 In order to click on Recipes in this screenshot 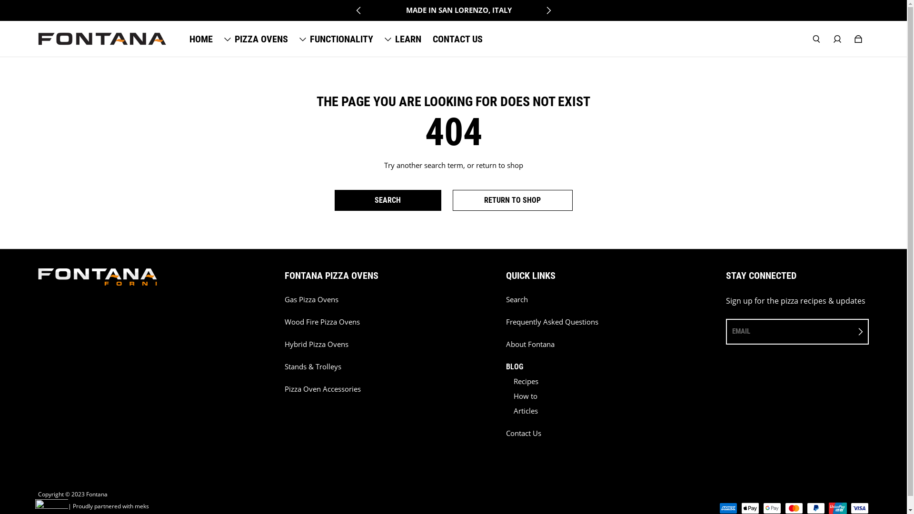, I will do `click(524, 382)`.